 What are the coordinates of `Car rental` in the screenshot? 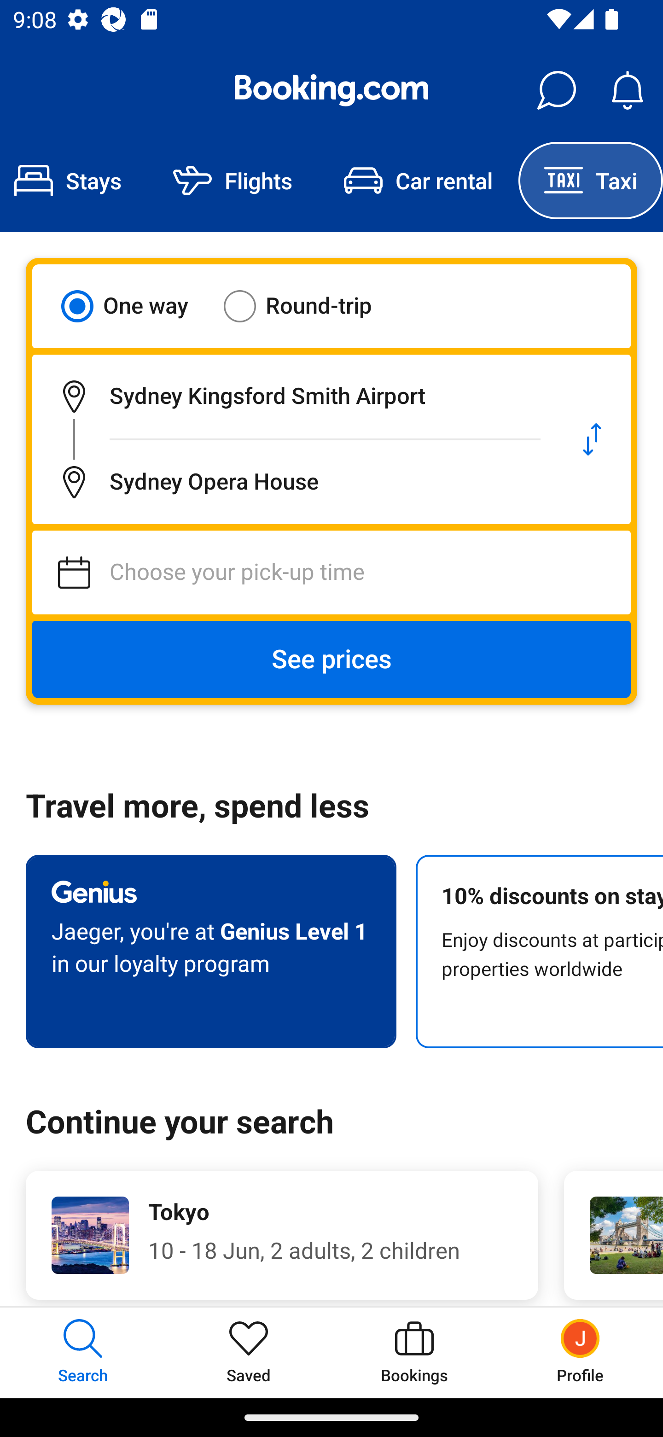 It's located at (418, 181).